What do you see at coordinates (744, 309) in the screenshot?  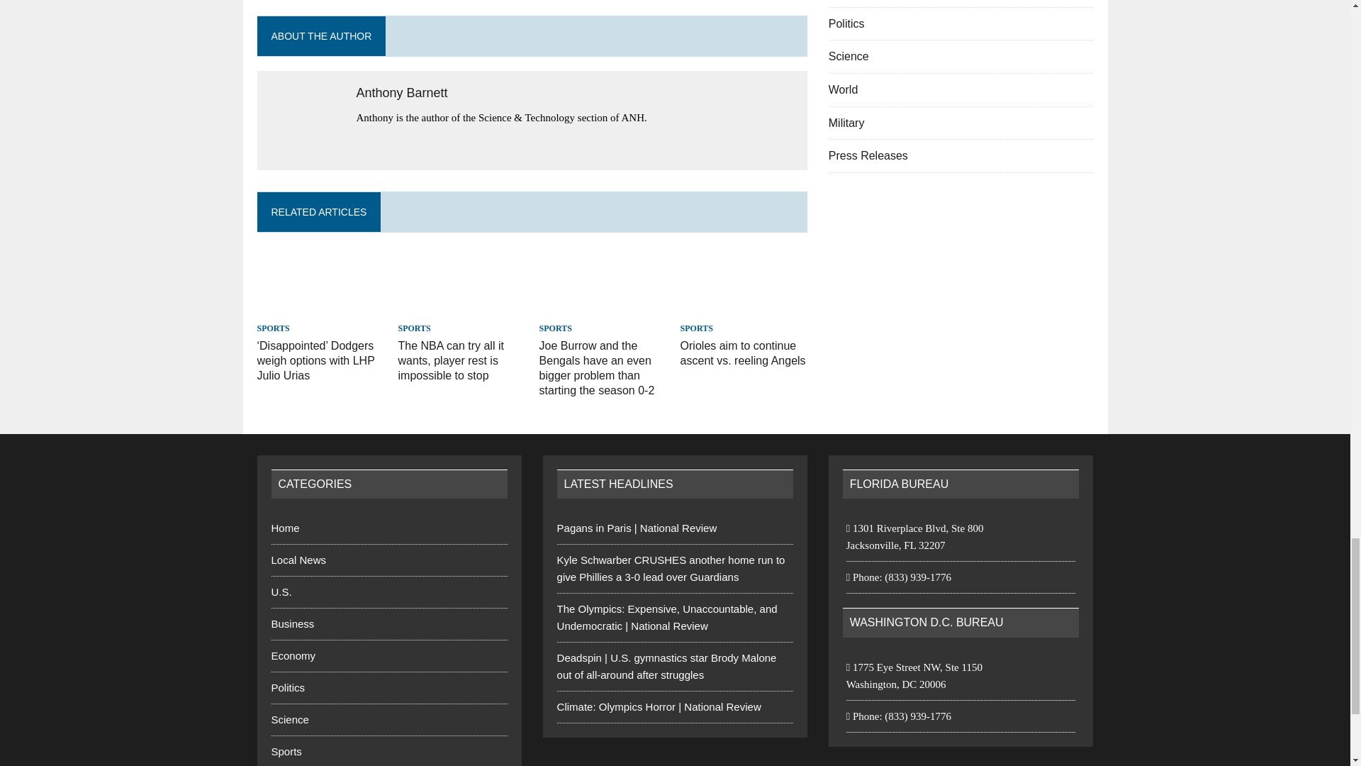 I see `Orioles aim to continue ascent vs. reeling Angels` at bounding box center [744, 309].